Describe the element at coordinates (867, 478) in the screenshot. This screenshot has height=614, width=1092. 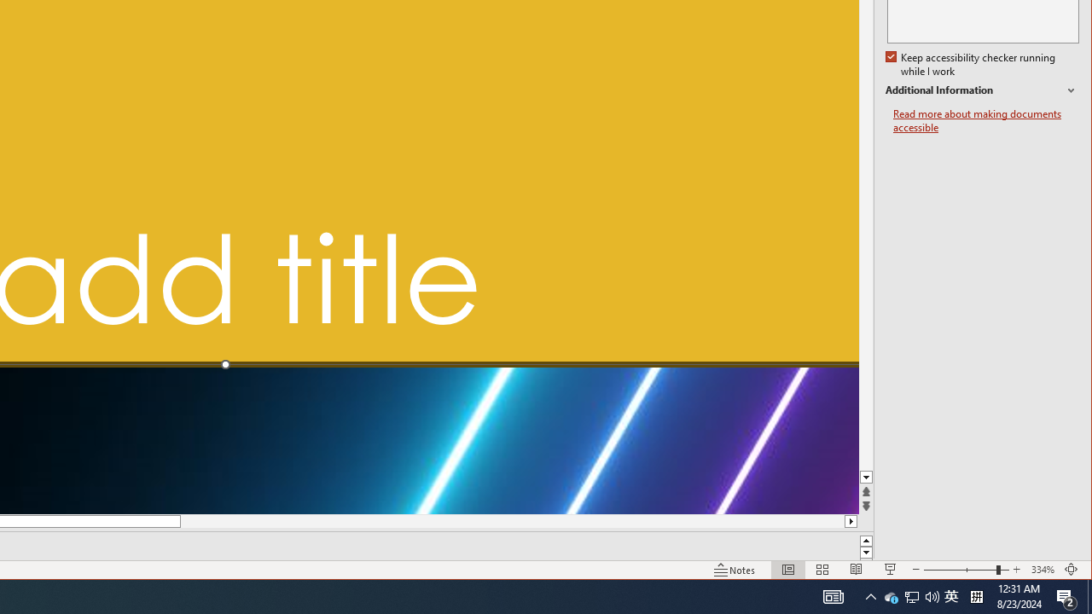
I see `Line down` at that location.